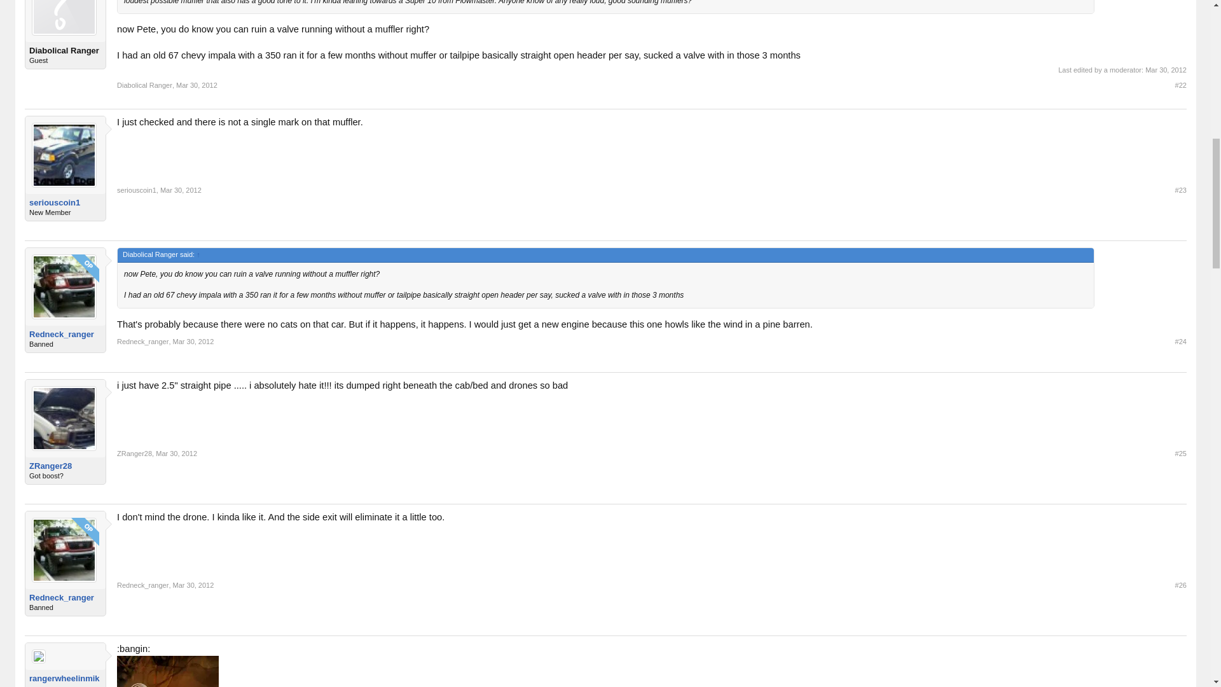 The height and width of the screenshot is (687, 1221). I want to click on seriouscoin1, so click(65, 203).